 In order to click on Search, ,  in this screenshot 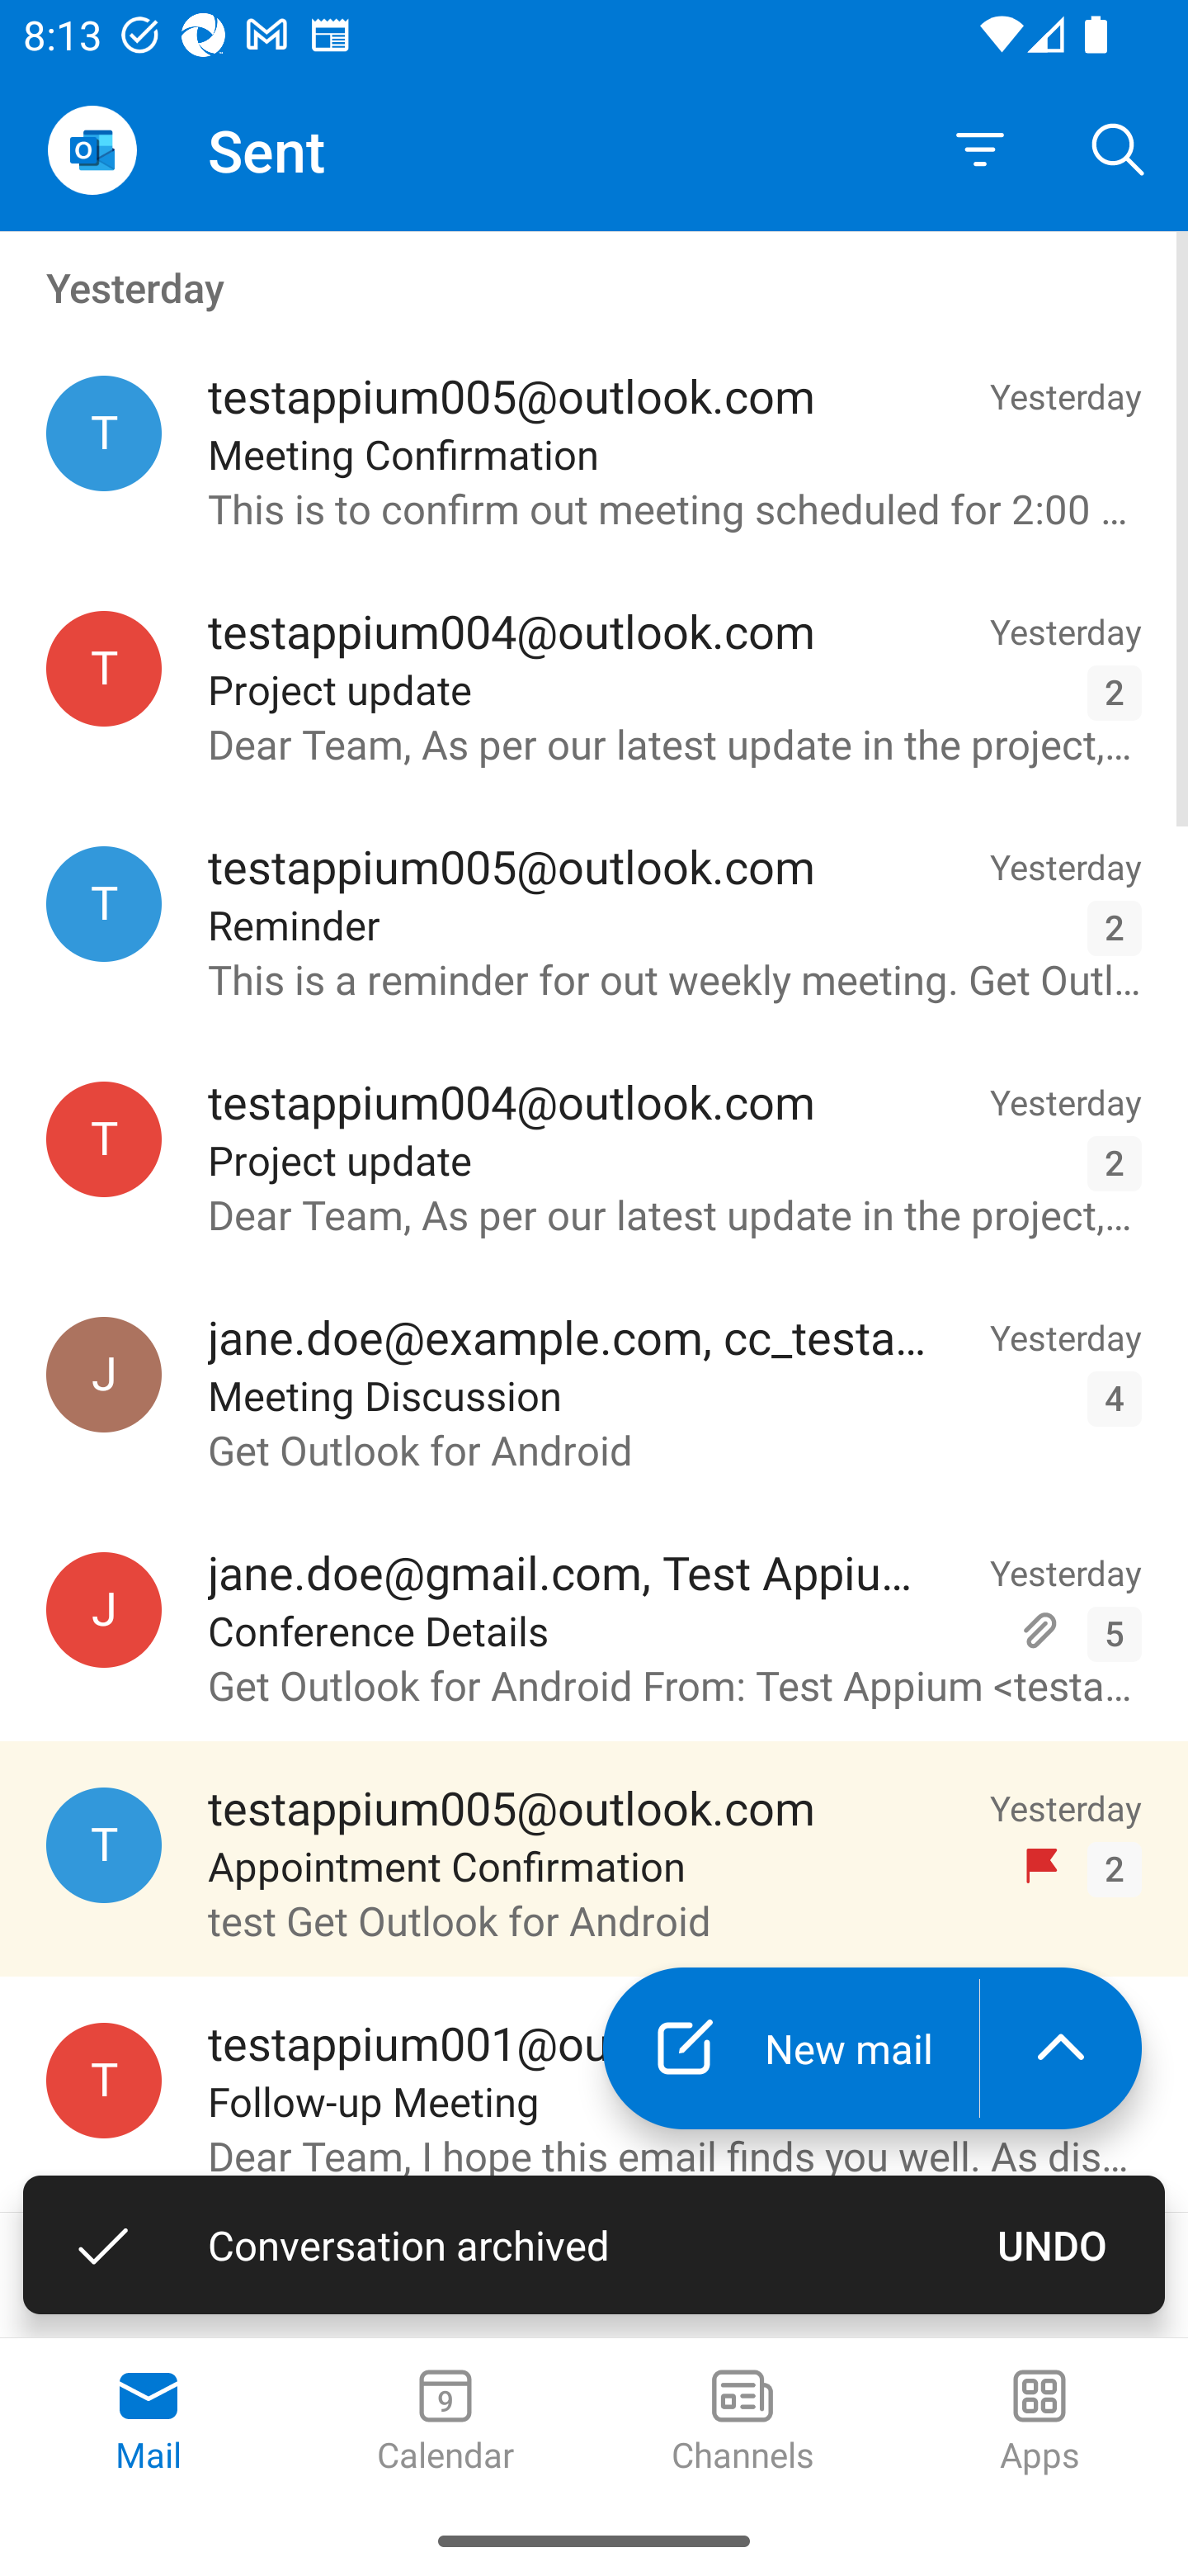, I will do `click(1119, 149)`.